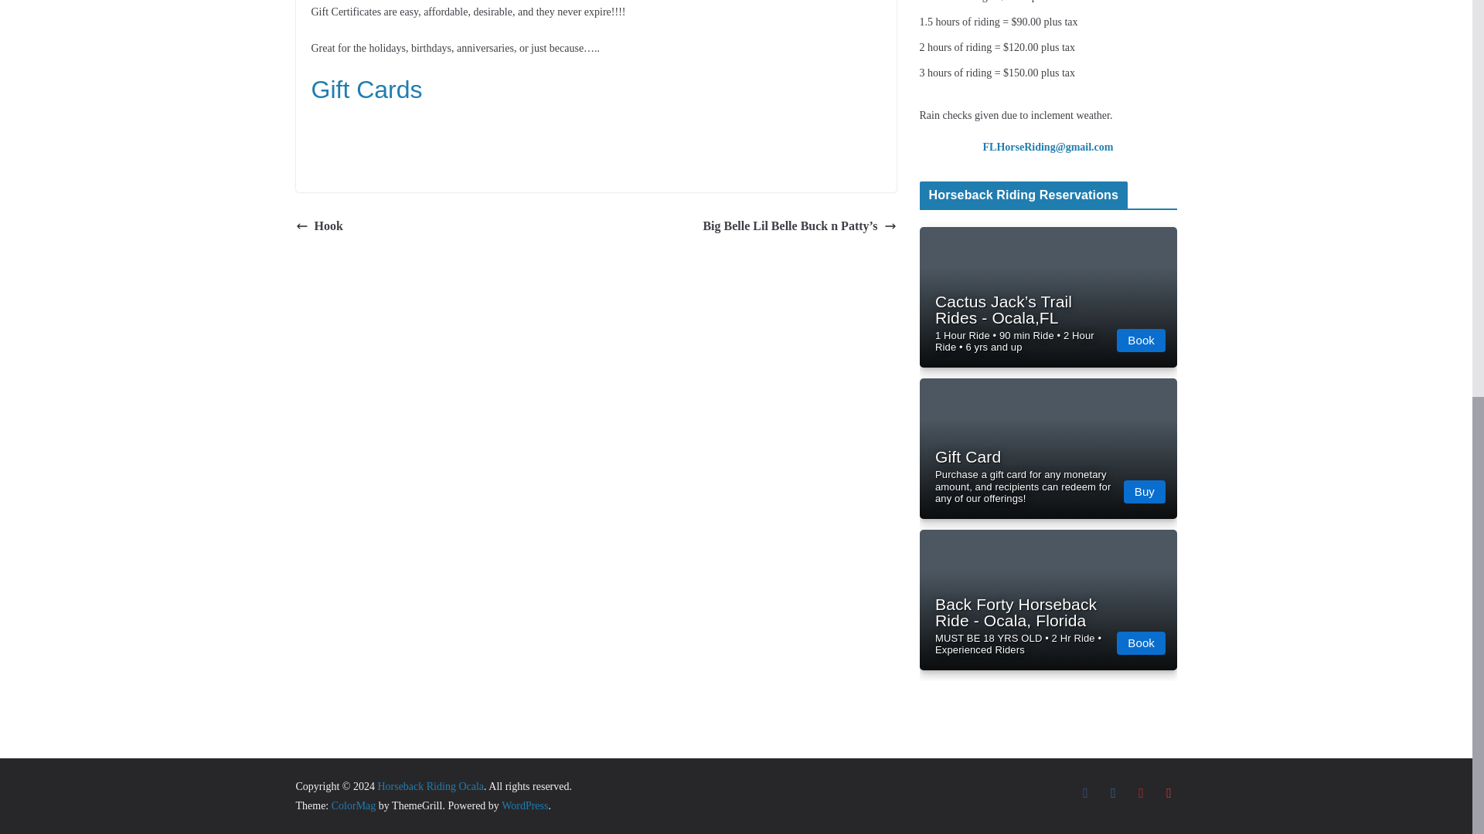 The width and height of the screenshot is (1484, 834). I want to click on WordPress, so click(524, 805).